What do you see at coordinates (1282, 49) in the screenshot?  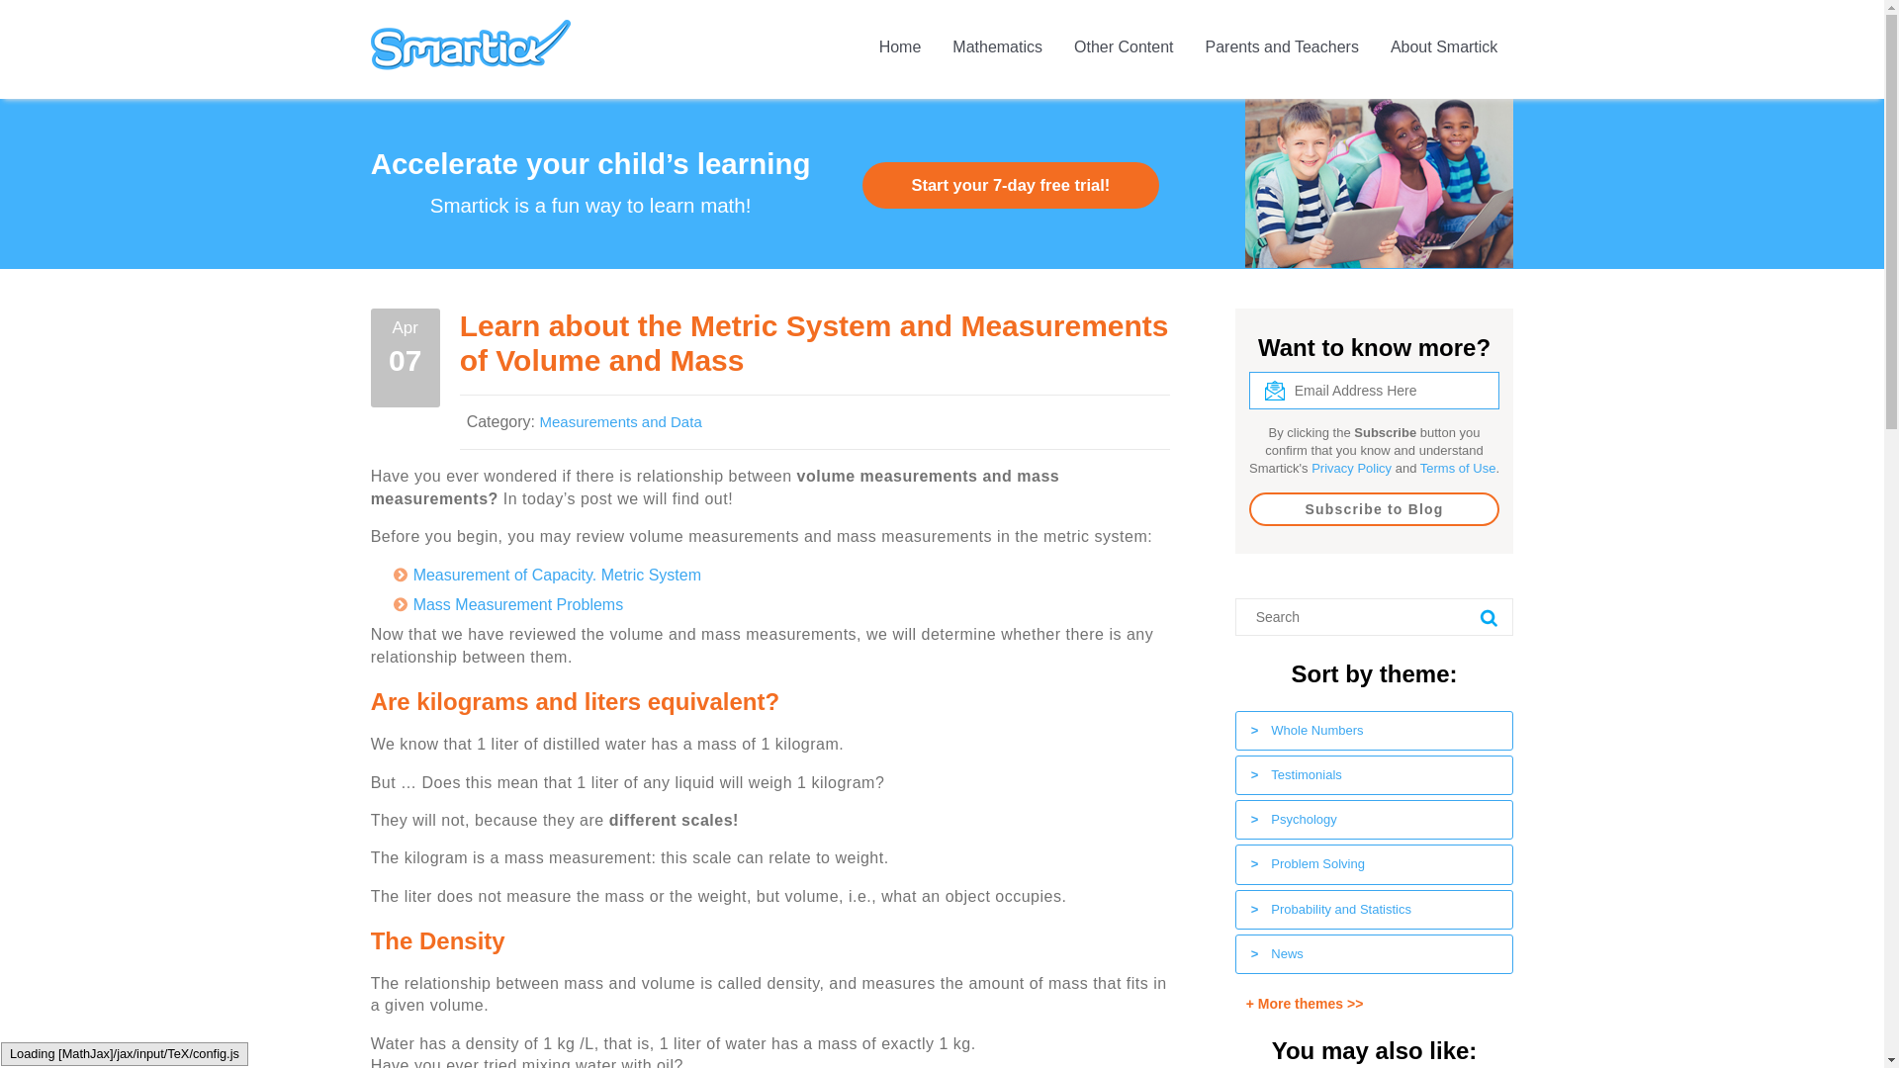 I see `Parents and Teachers` at bounding box center [1282, 49].